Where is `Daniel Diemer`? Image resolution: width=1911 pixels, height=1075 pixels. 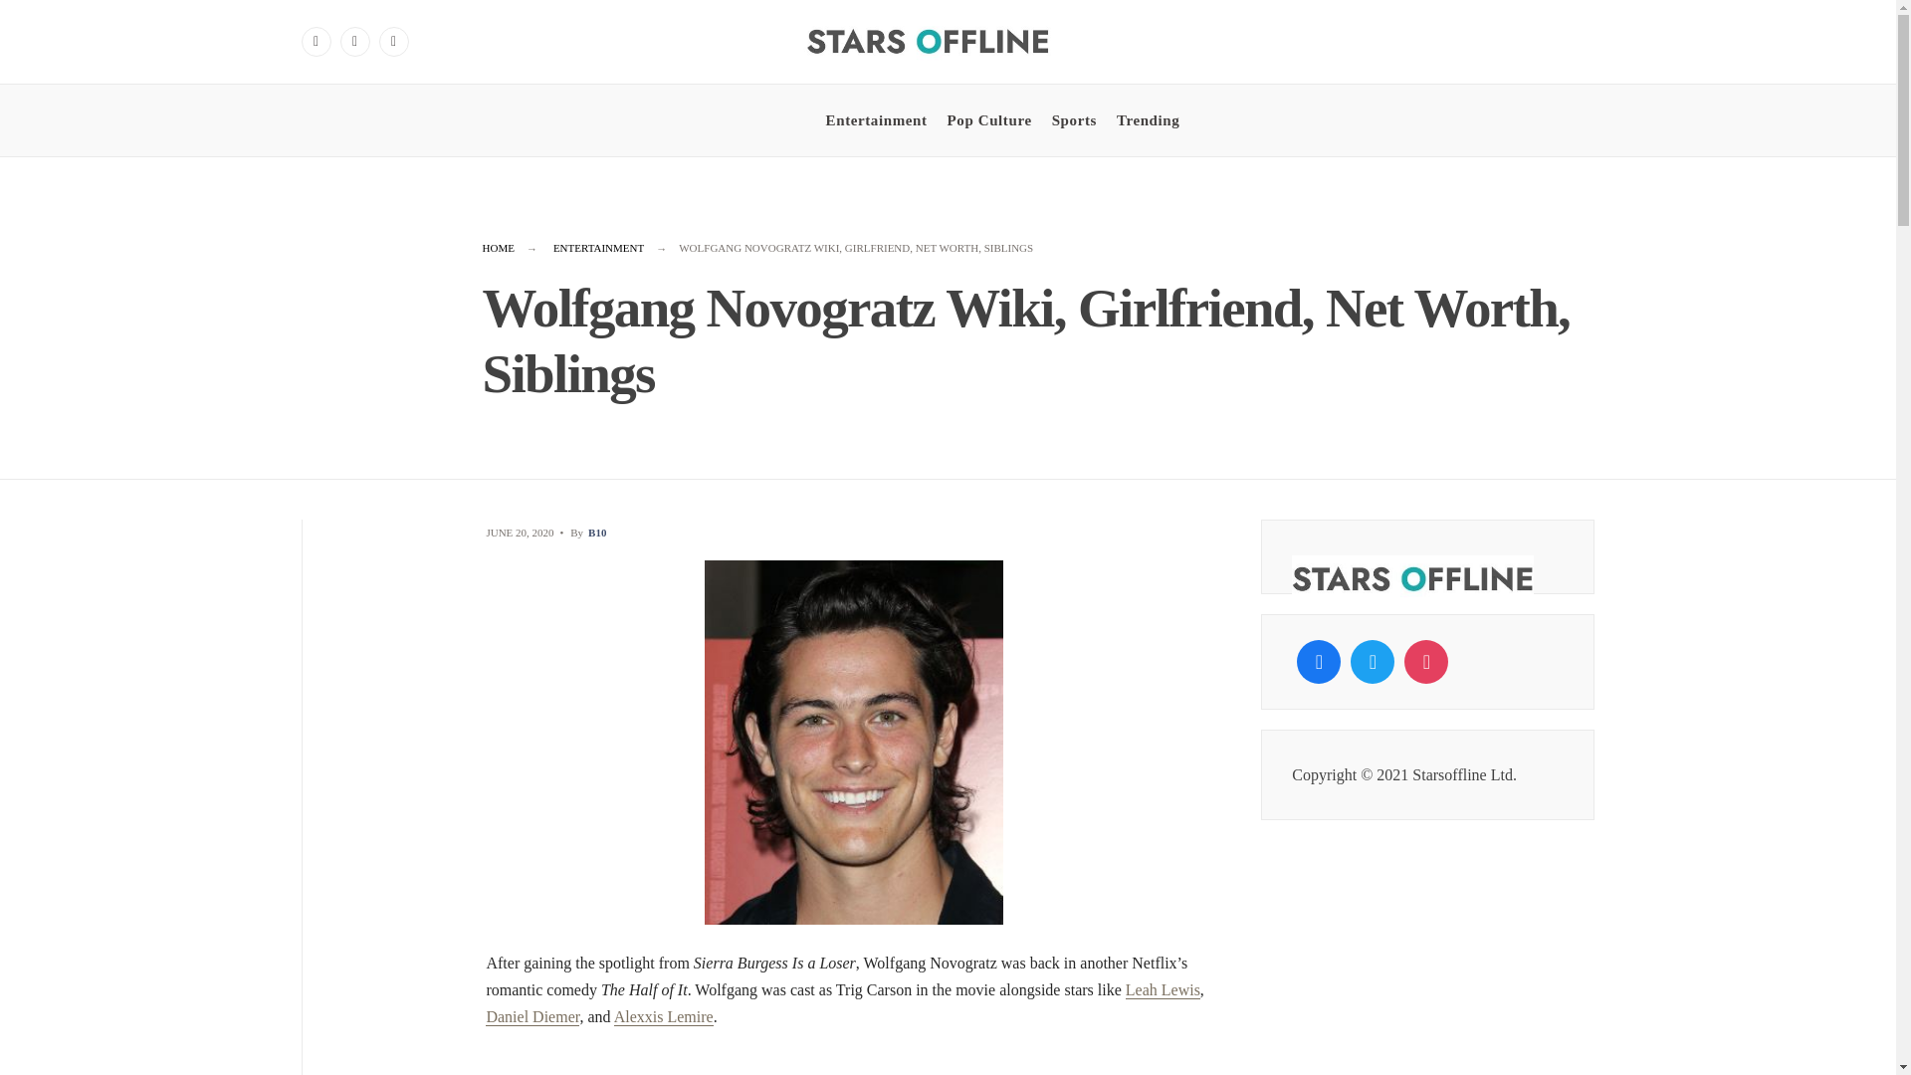
Daniel Diemer is located at coordinates (531, 1017).